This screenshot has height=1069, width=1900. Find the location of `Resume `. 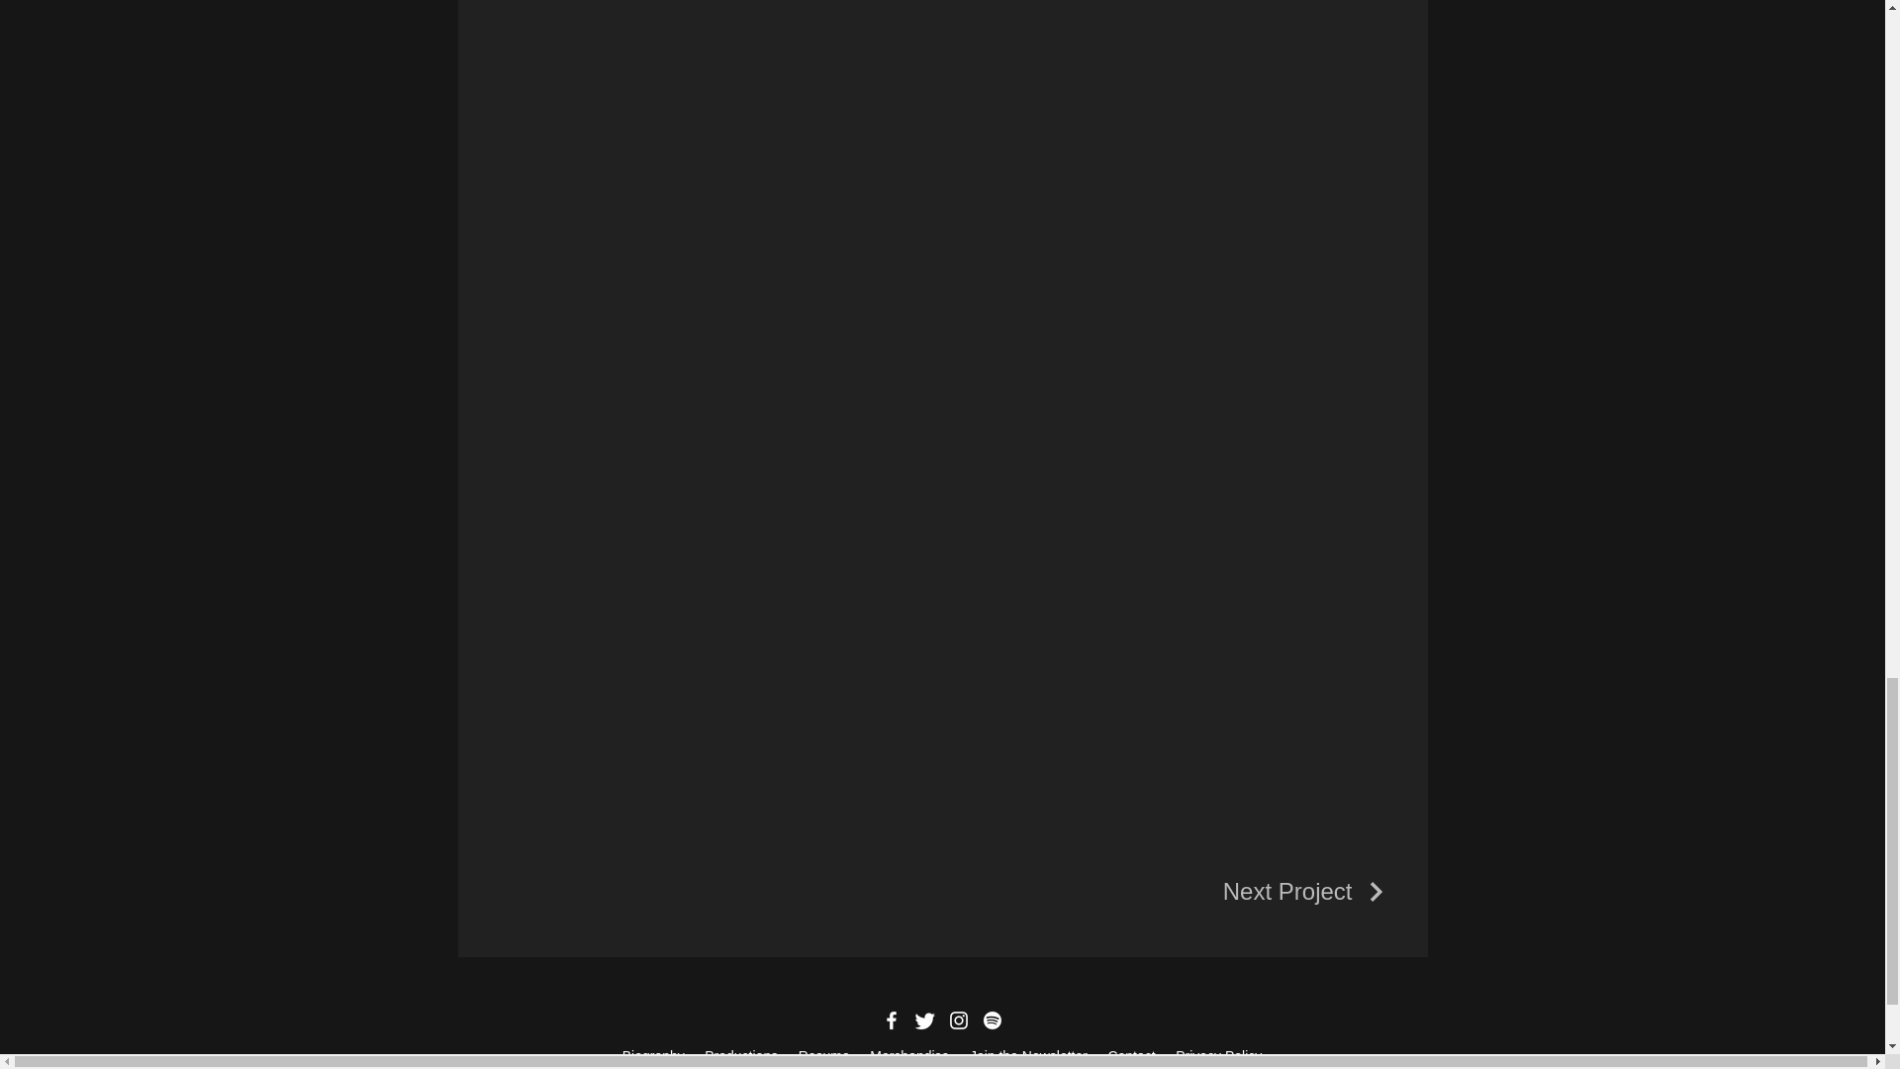

Resume  is located at coordinates (825, 1055).